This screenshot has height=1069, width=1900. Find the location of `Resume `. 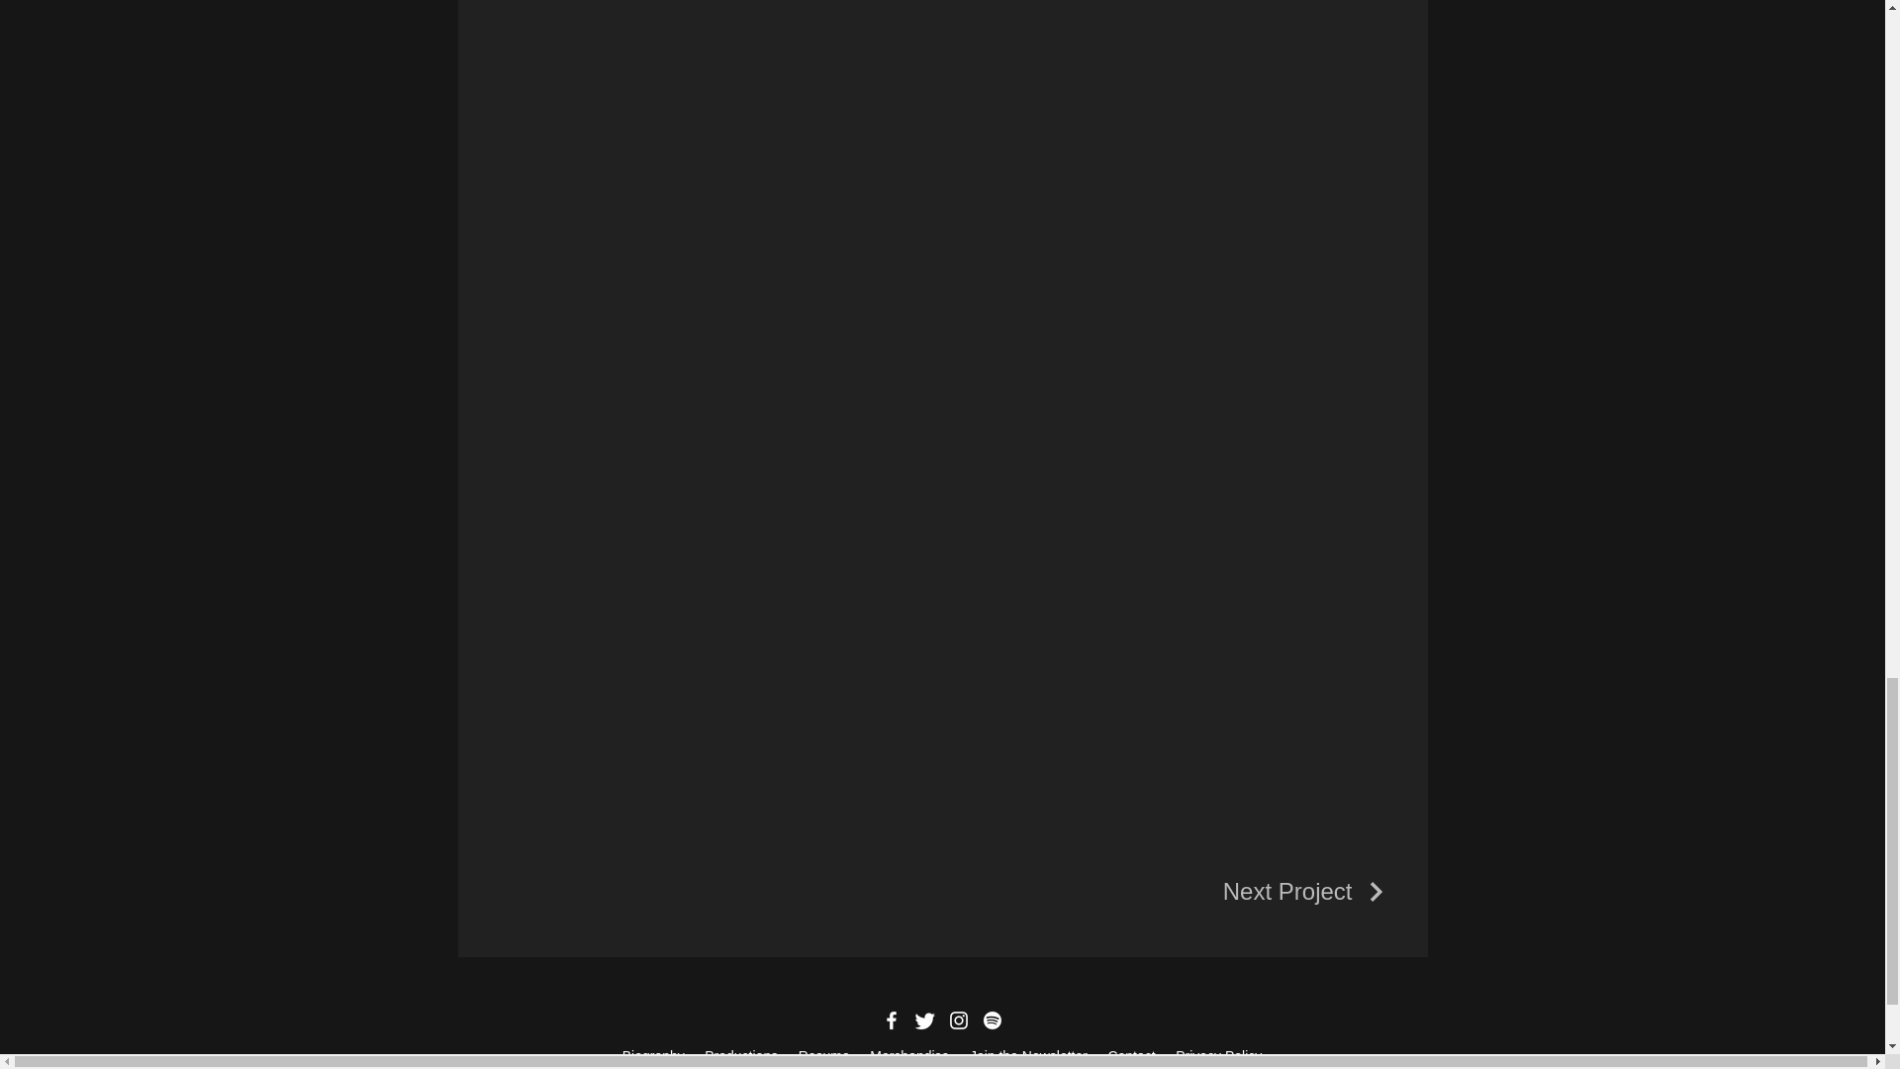

Resume  is located at coordinates (825, 1055).